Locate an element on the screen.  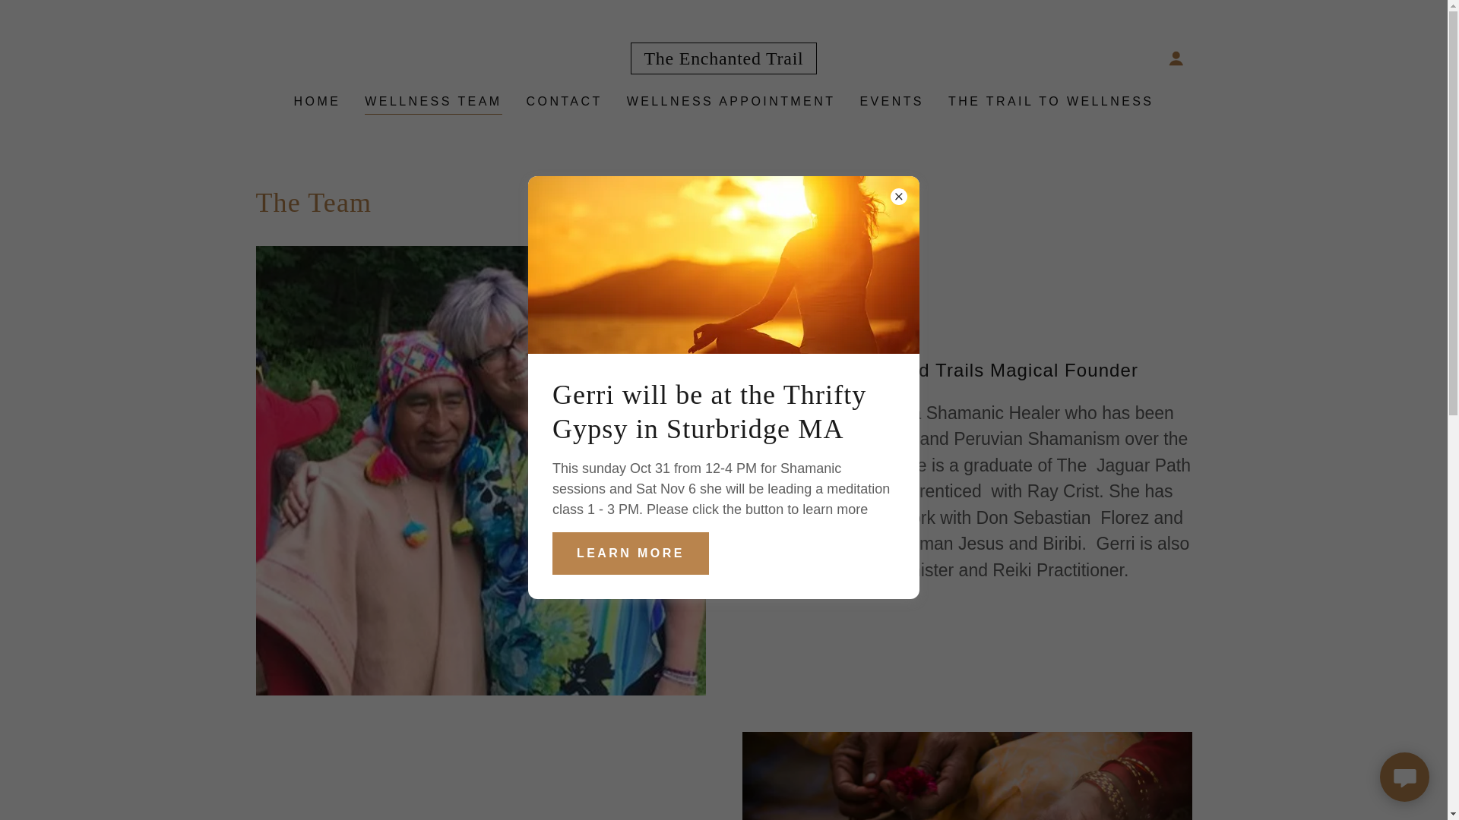
THE TRAIL TO WELLNESS is located at coordinates (1051, 102).